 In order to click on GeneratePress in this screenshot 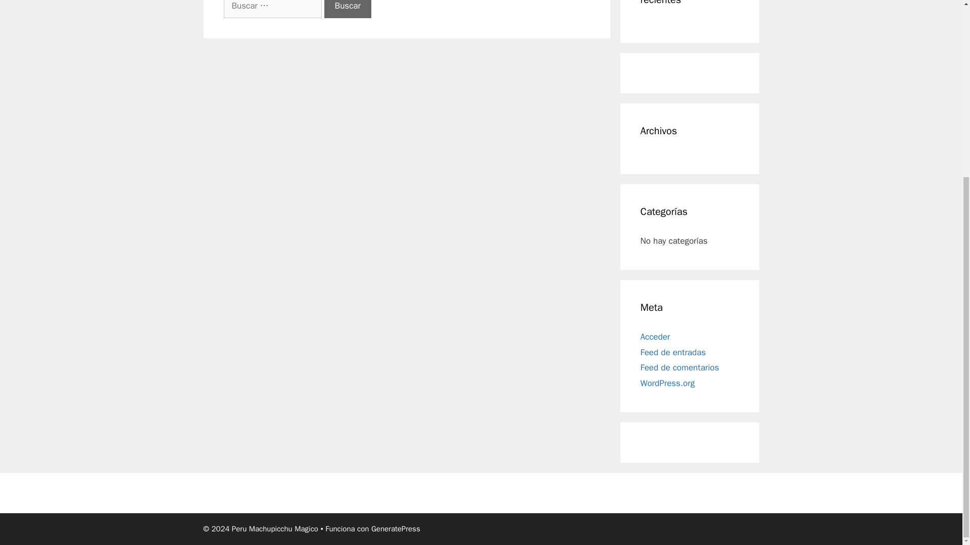, I will do `click(396, 529)`.